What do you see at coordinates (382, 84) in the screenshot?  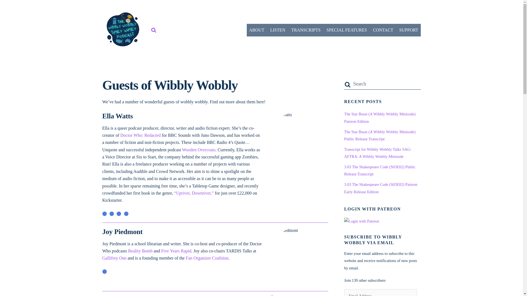 I see `Search` at bounding box center [382, 84].